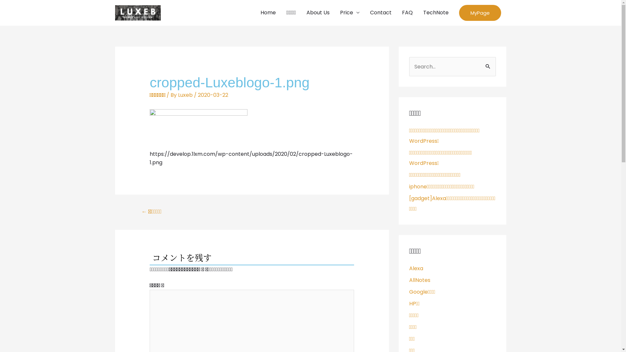 The image size is (626, 352). Describe the element at coordinates (416, 269) in the screenshot. I see `Alexa` at that location.